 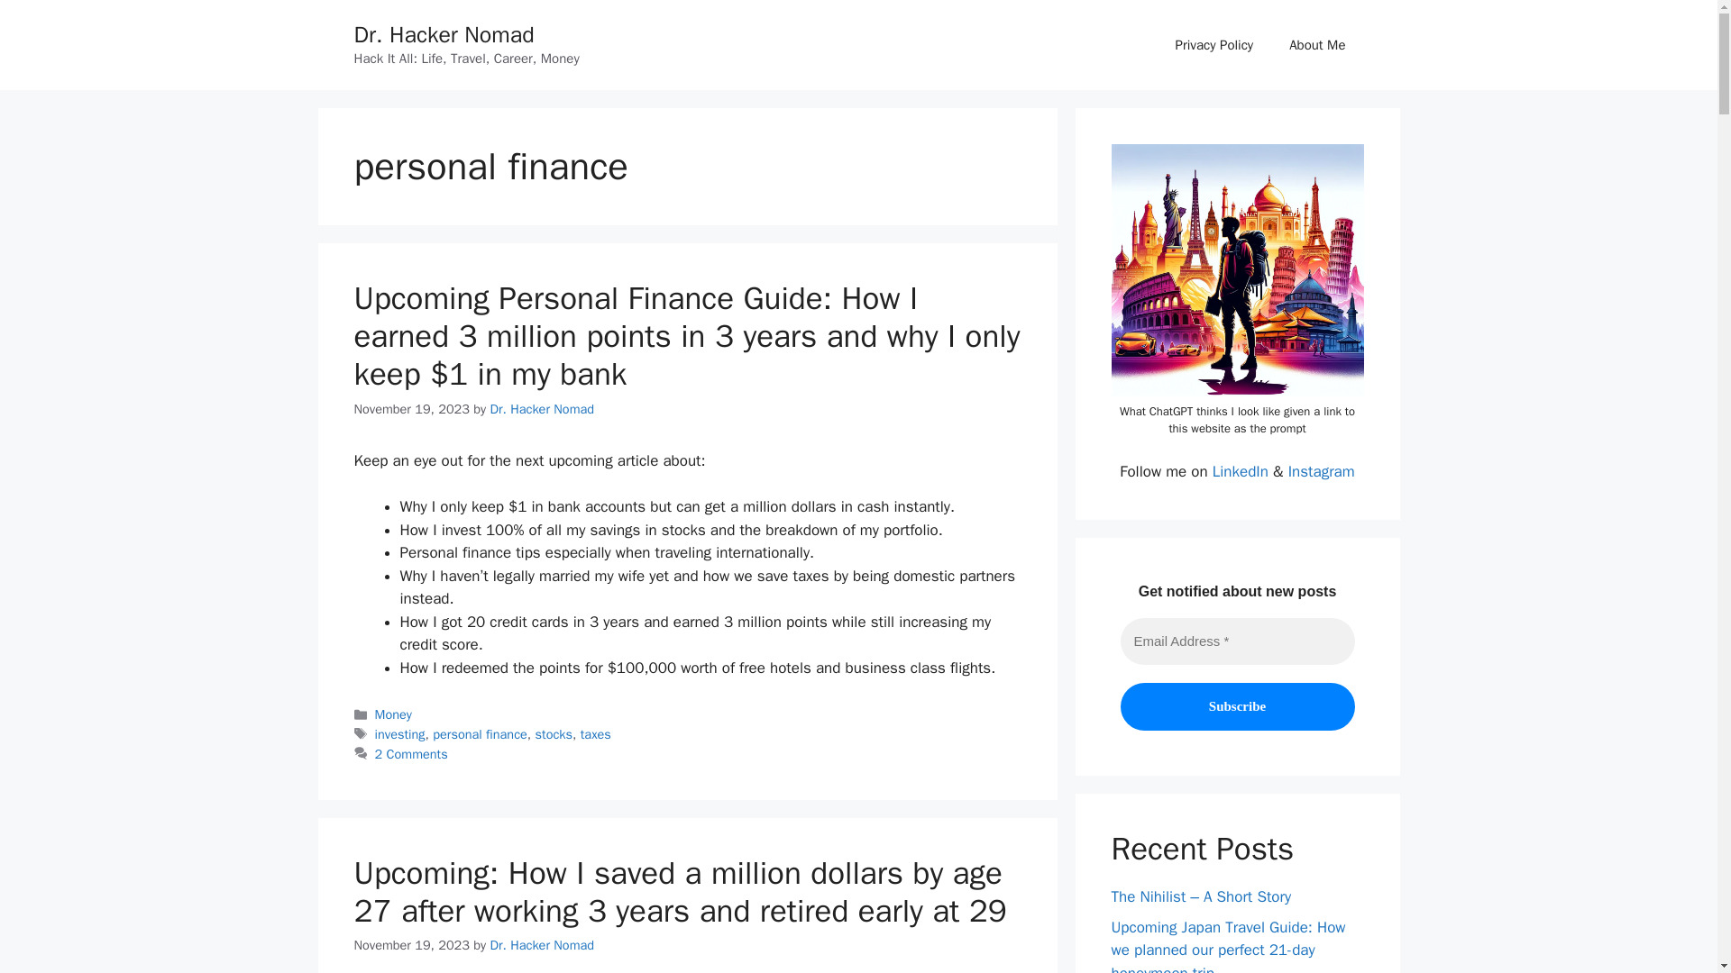 What do you see at coordinates (1215, 45) in the screenshot?
I see `Privacy Policy` at bounding box center [1215, 45].